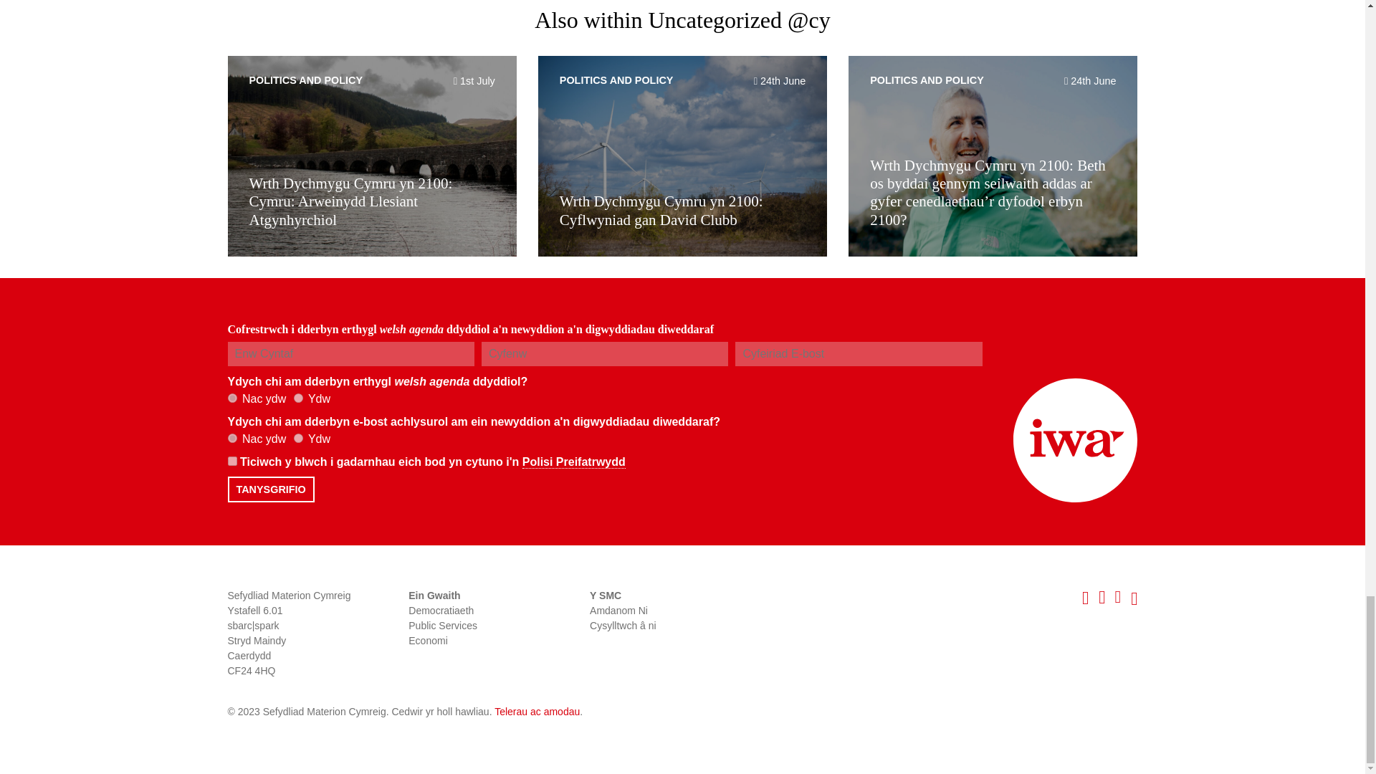  Describe the element at coordinates (298, 437) in the screenshot. I see `Yes` at that location.